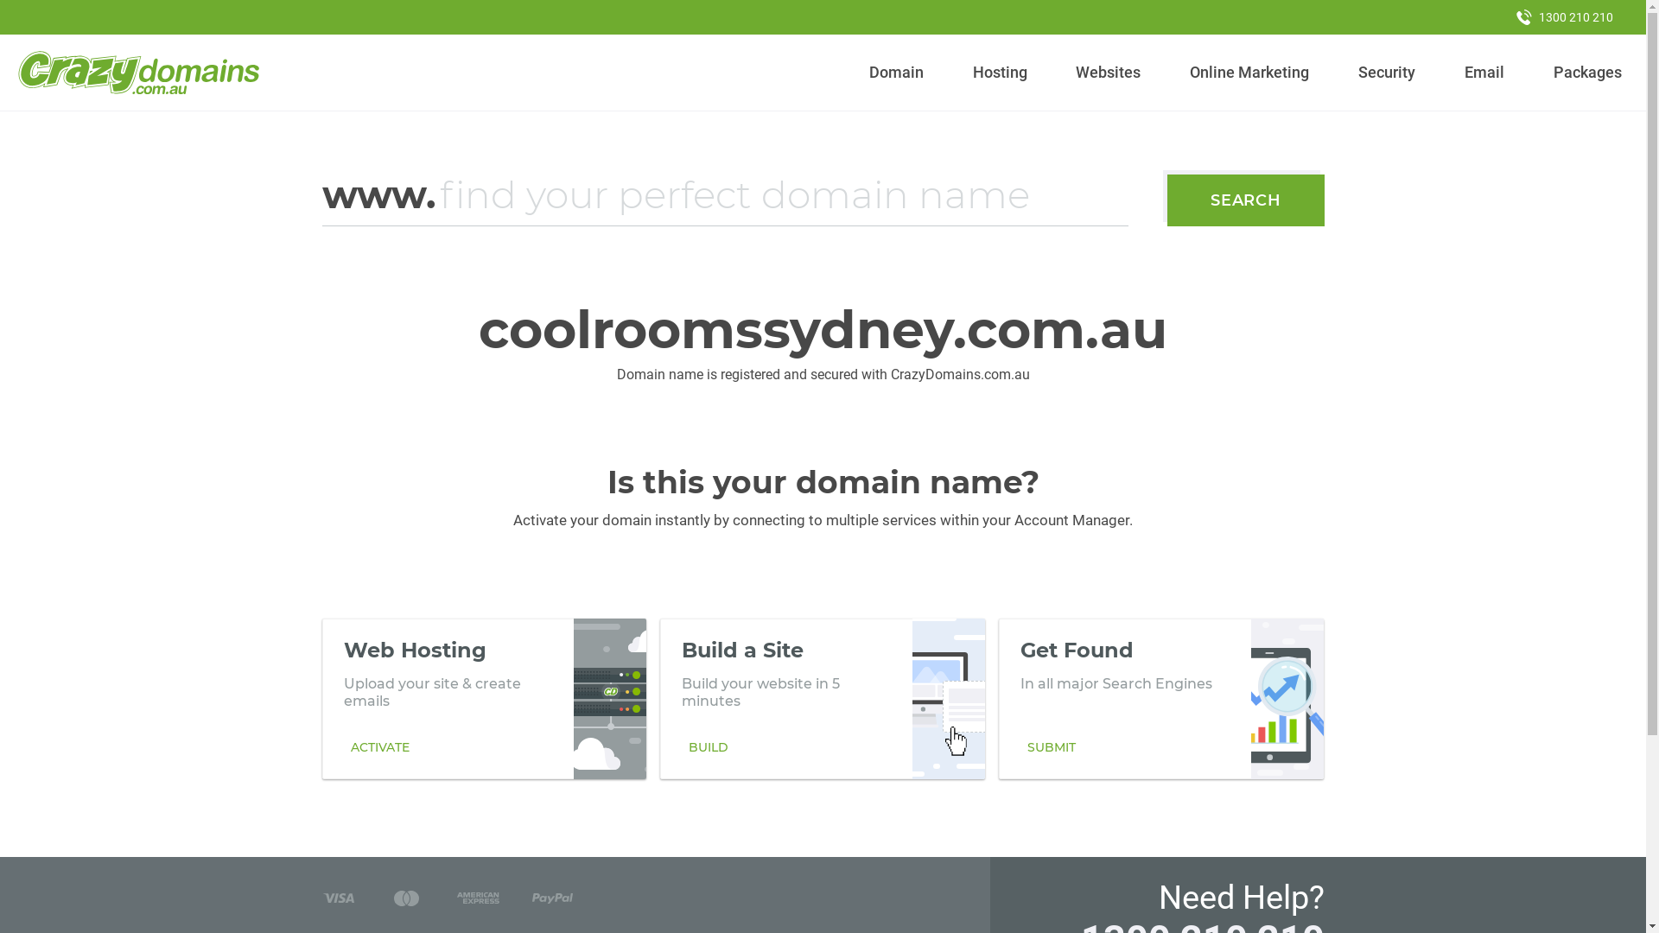 This screenshot has width=1659, height=933. Describe the element at coordinates (897, 73) in the screenshot. I see `Domain` at that location.